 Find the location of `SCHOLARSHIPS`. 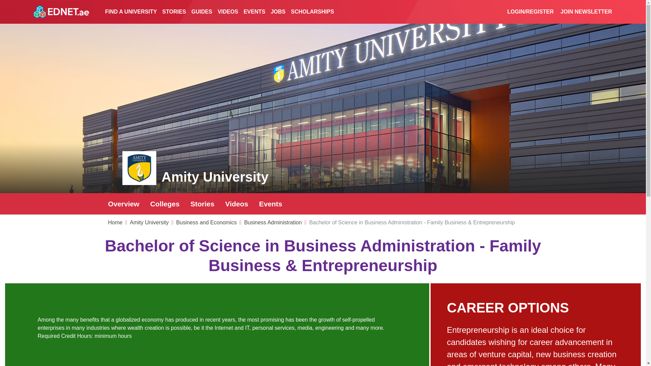

SCHOLARSHIPS is located at coordinates (312, 12).